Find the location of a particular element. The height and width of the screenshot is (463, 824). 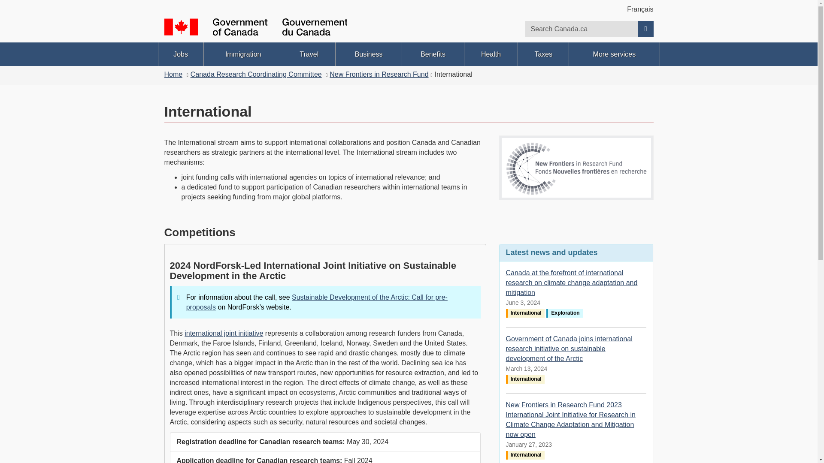

Canada Research Coordinating Committee is located at coordinates (256, 75).